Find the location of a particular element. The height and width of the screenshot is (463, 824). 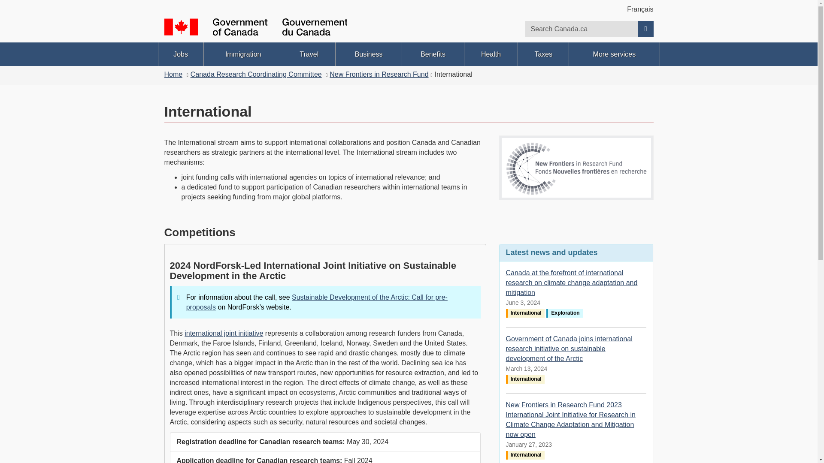

Canada Research Coordinating Committee is located at coordinates (256, 75).